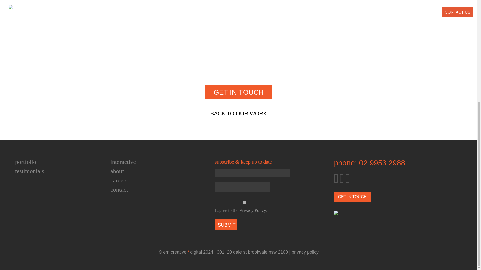  What do you see at coordinates (119, 190) in the screenshot?
I see `contact` at bounding box center [119, 190].